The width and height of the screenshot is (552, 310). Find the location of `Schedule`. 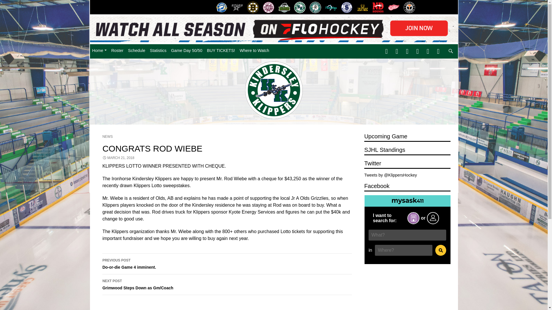

Schedule is located at coordinates (136, 51).